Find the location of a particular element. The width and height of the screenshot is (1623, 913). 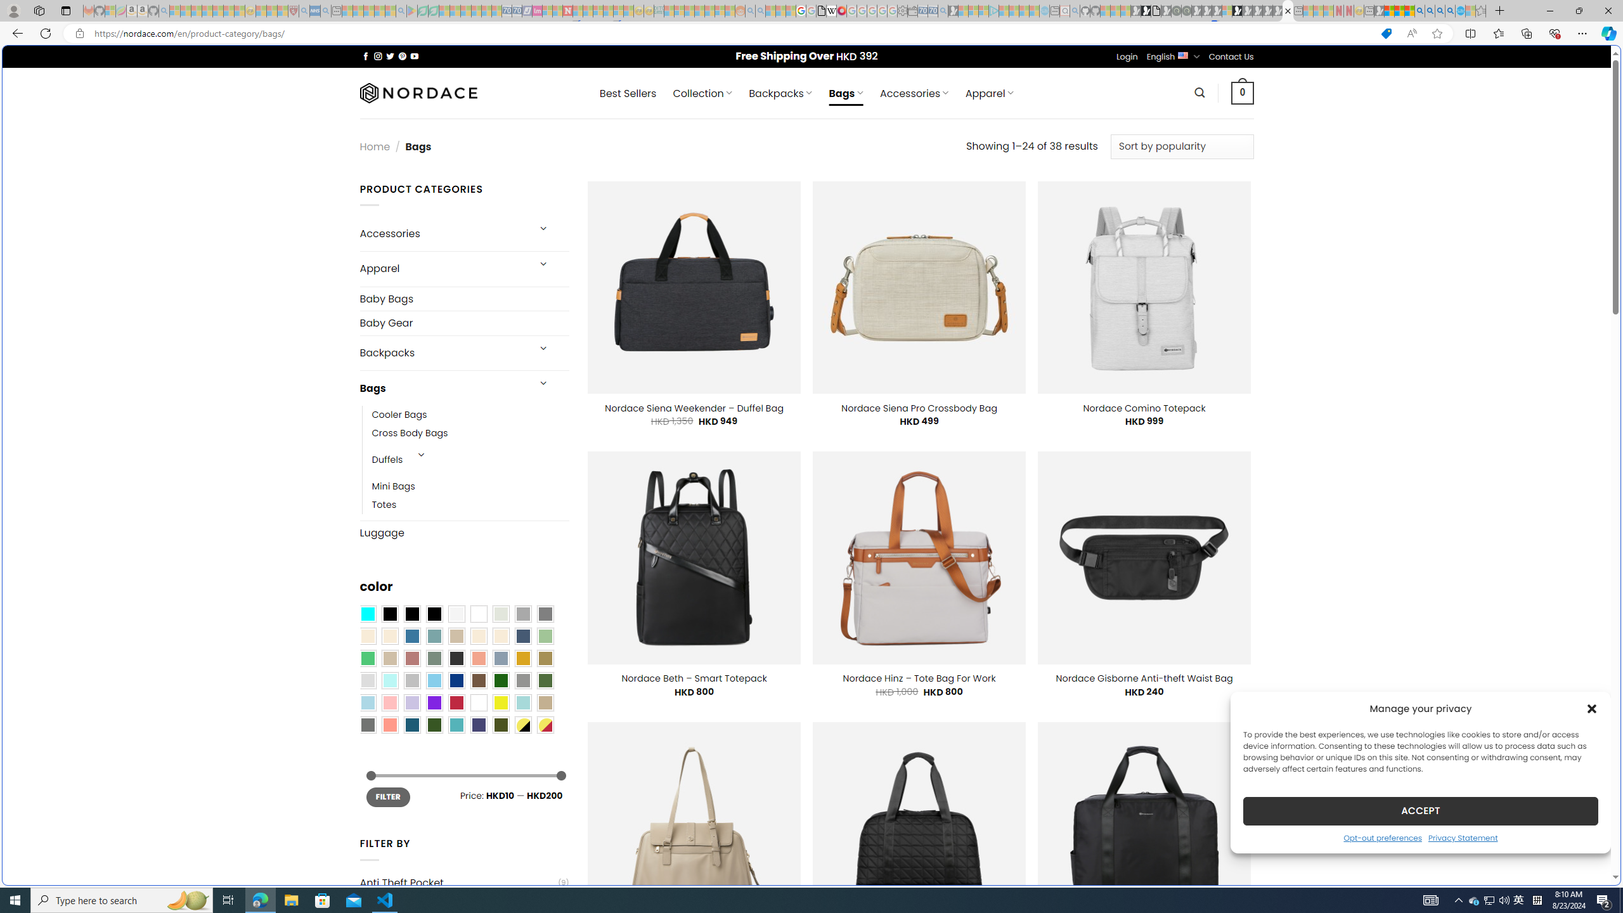

Clear is located at coordinates (479, 614).